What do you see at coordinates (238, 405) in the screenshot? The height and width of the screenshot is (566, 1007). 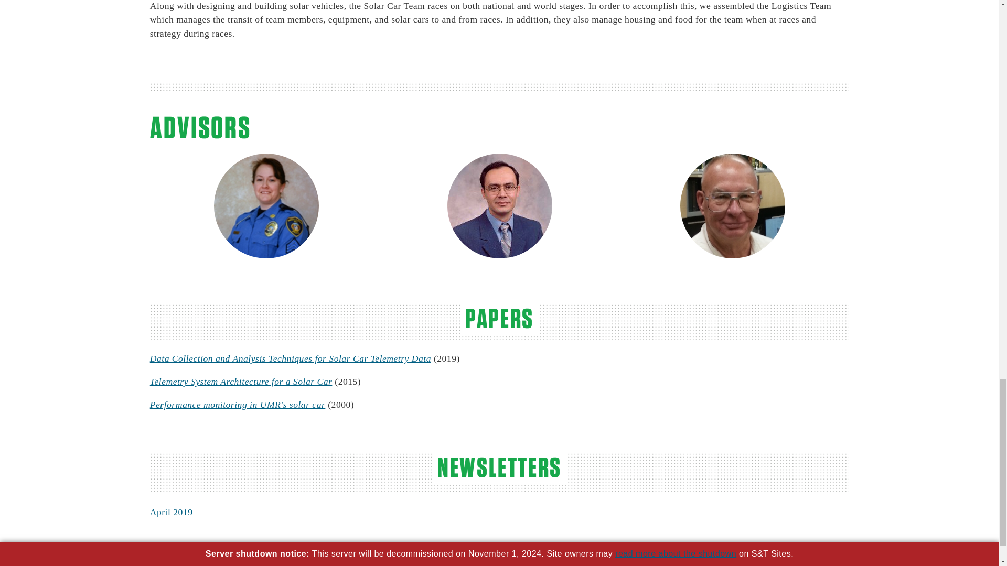 I see `Performance monitoring in UMR's solar car` at bounding box center [238, 405].